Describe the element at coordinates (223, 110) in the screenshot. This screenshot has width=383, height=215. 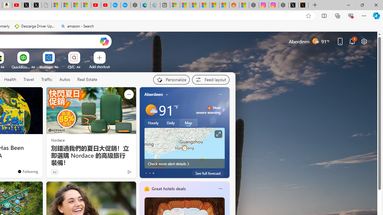
I see `Class: weather-arrow-glyph` at that location.